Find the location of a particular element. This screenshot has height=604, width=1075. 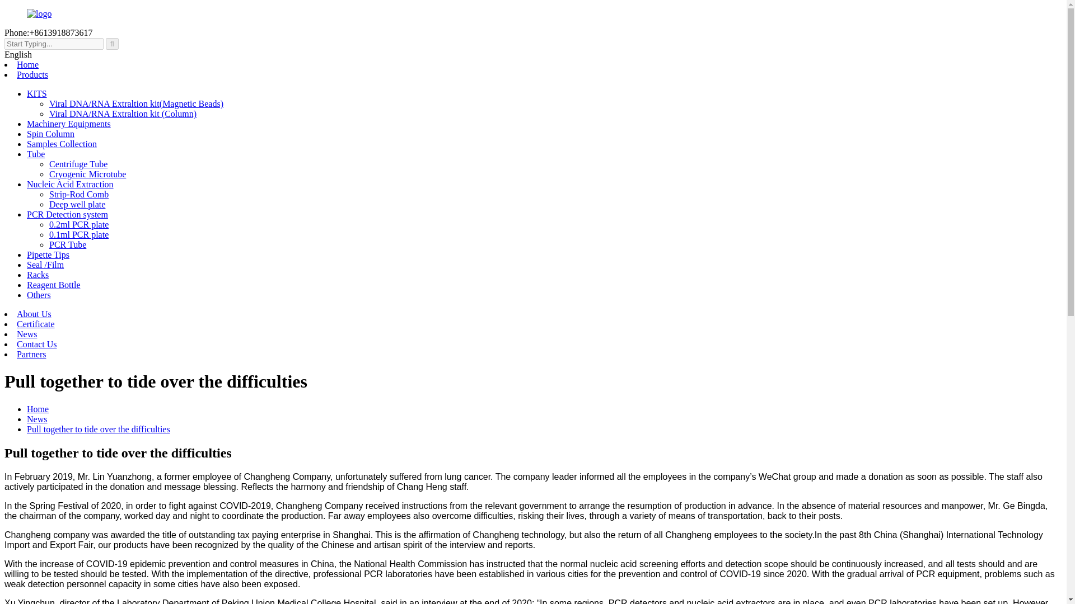

About Us is located at coordinates (34, 314).